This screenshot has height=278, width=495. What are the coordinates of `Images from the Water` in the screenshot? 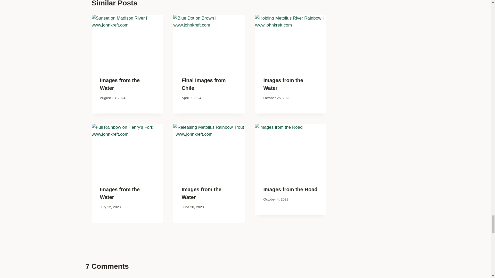 It's located at (201, 193).